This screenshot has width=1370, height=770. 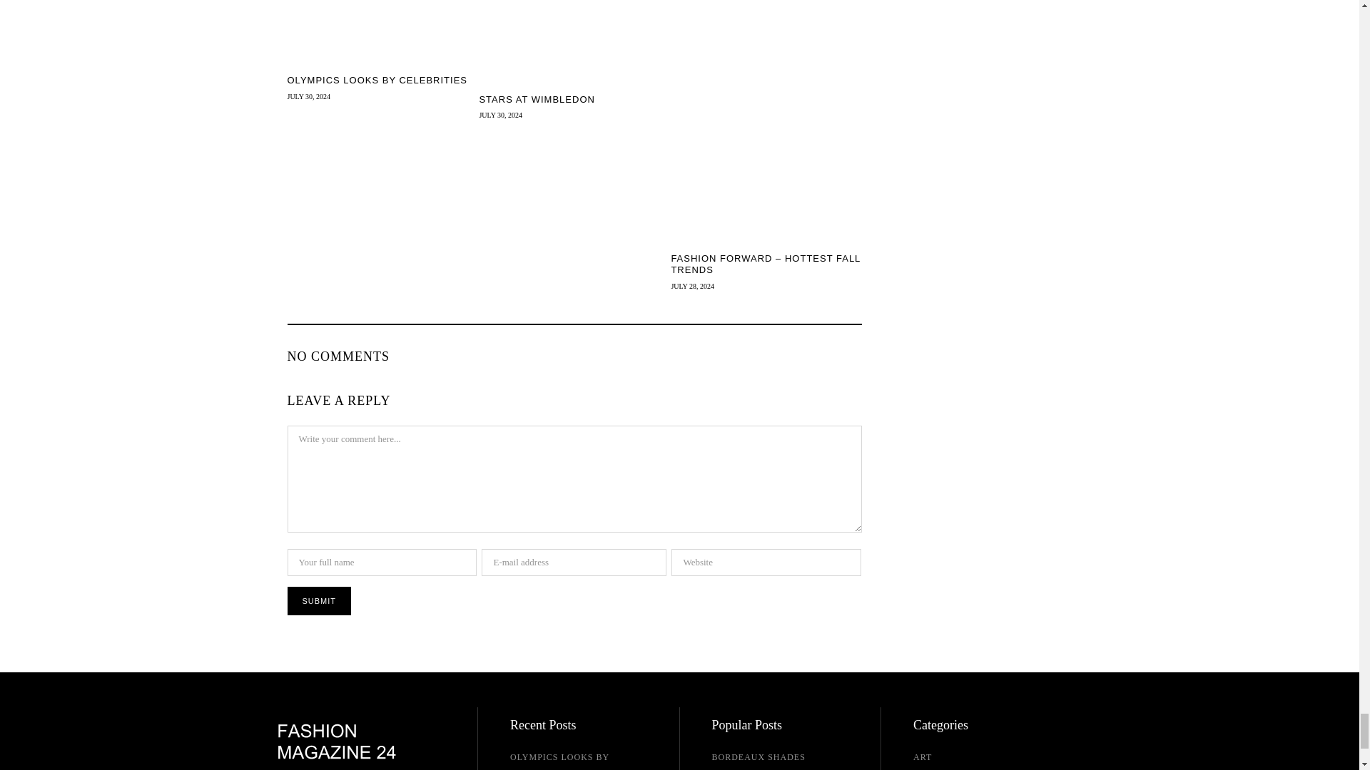 I want to click on Stars at Wimbledon, so click(x=574, y=99).